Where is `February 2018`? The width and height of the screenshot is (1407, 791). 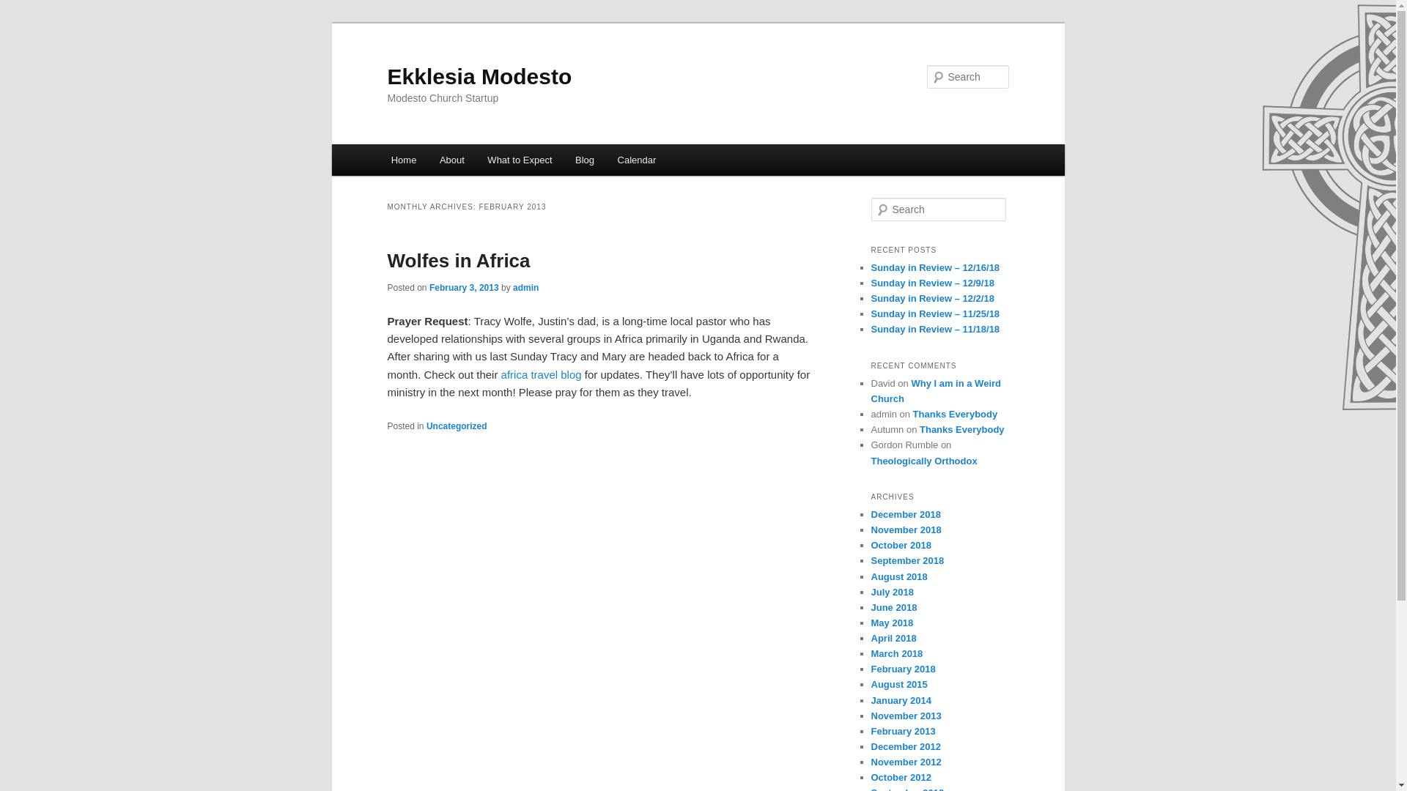
February 2018 is located at coordinates (903, 669).